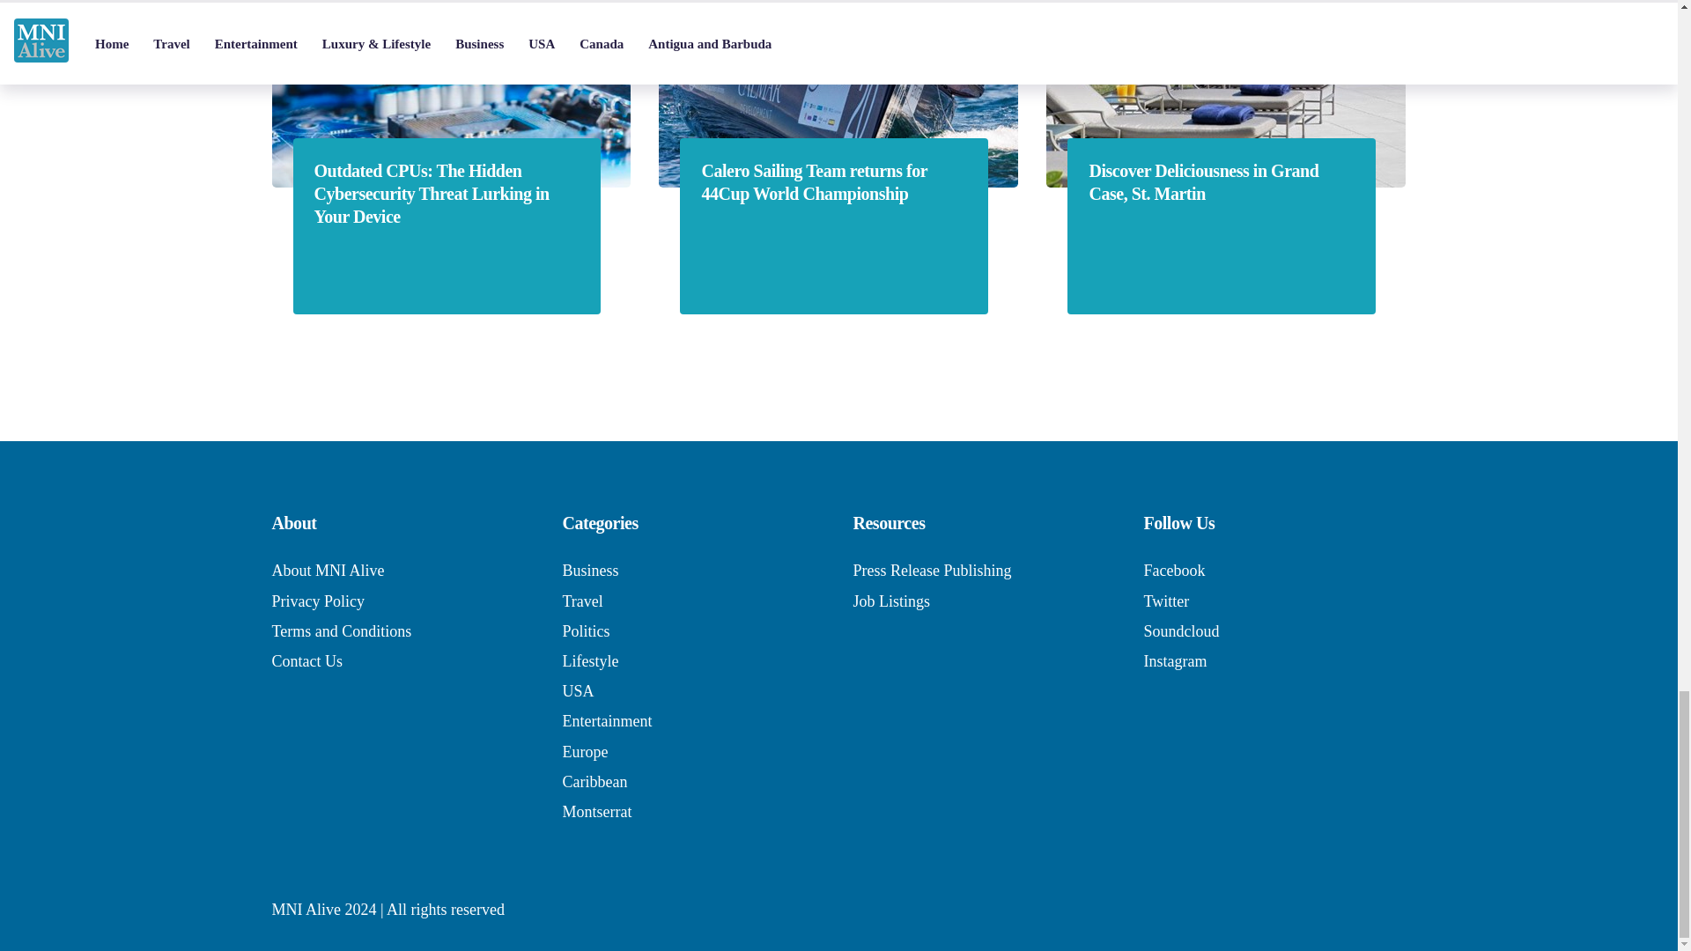  I want to click on Entertainment, so click(606, 720).